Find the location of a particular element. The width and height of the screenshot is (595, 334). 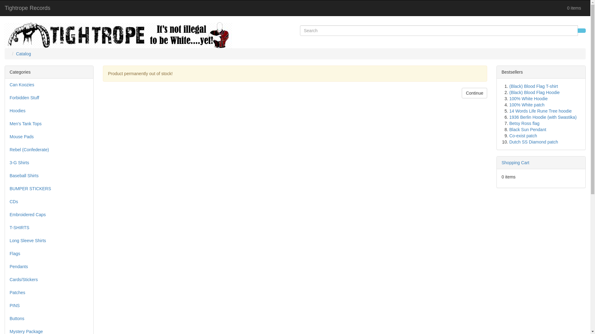

100% White patch is located at coordinates (527, 105).